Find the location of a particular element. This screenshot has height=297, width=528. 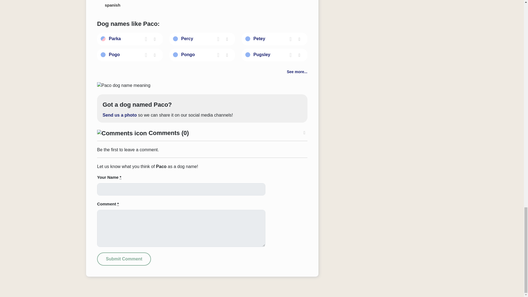

Parka is located at coordinates (115, 38).